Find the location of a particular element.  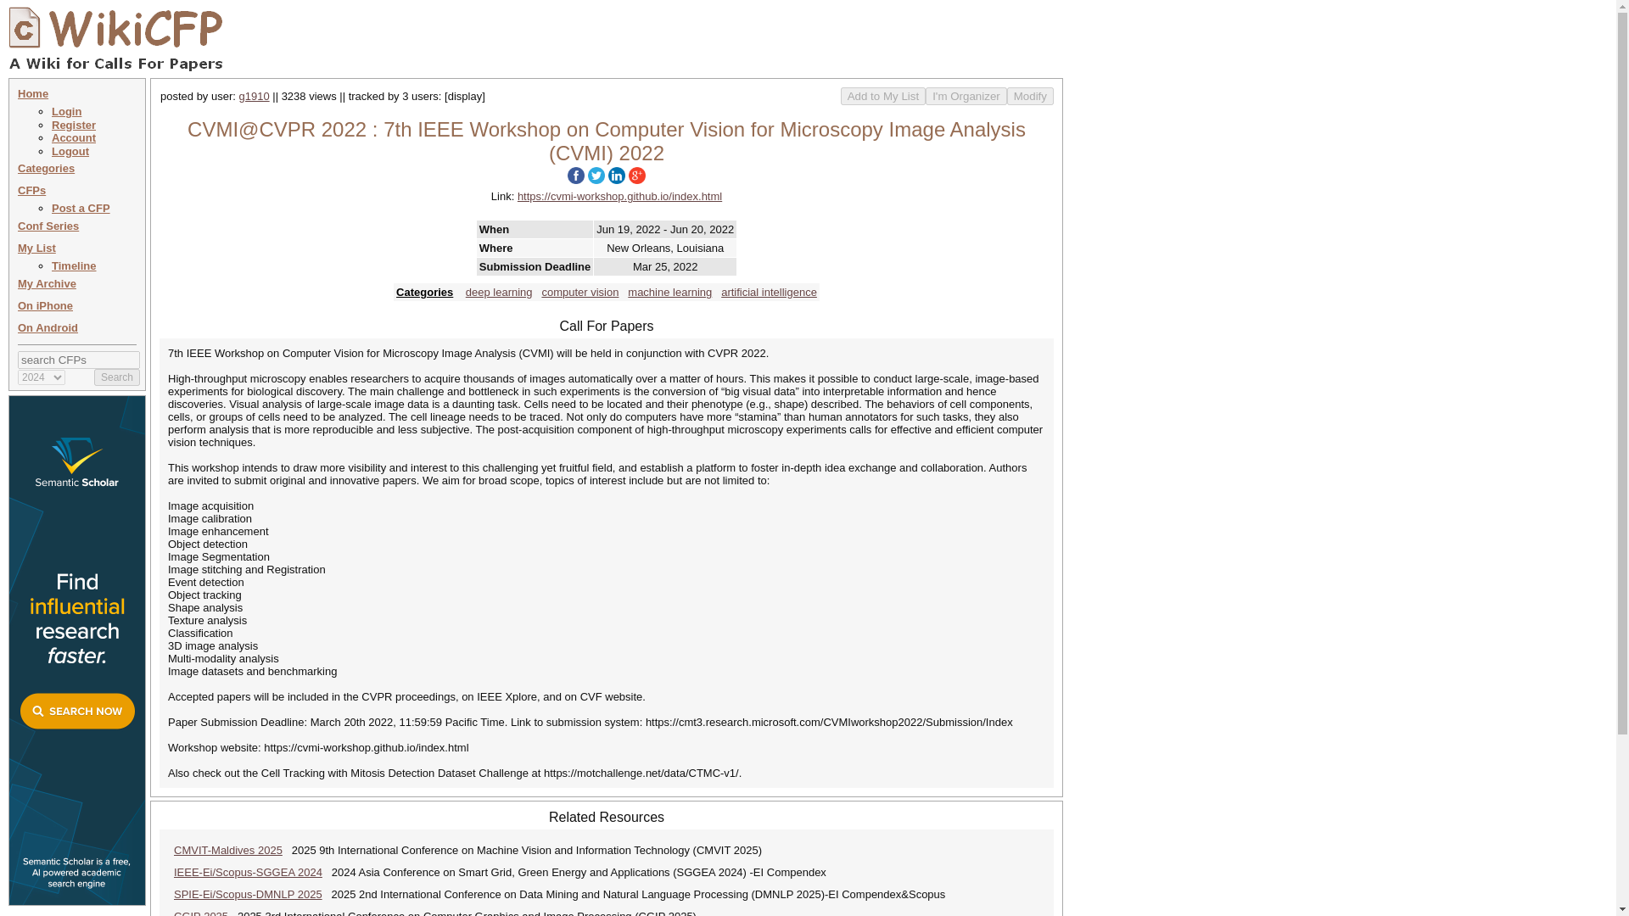

g1910 is located at coordinates (255, 95).